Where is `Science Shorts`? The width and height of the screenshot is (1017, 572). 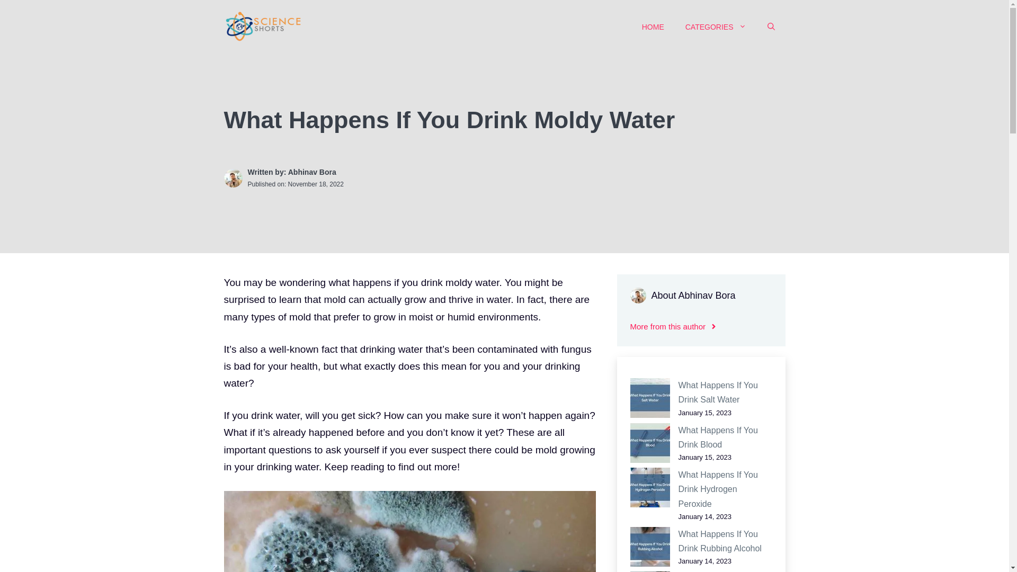 Science Shorts is located at coordinates (263, 26).